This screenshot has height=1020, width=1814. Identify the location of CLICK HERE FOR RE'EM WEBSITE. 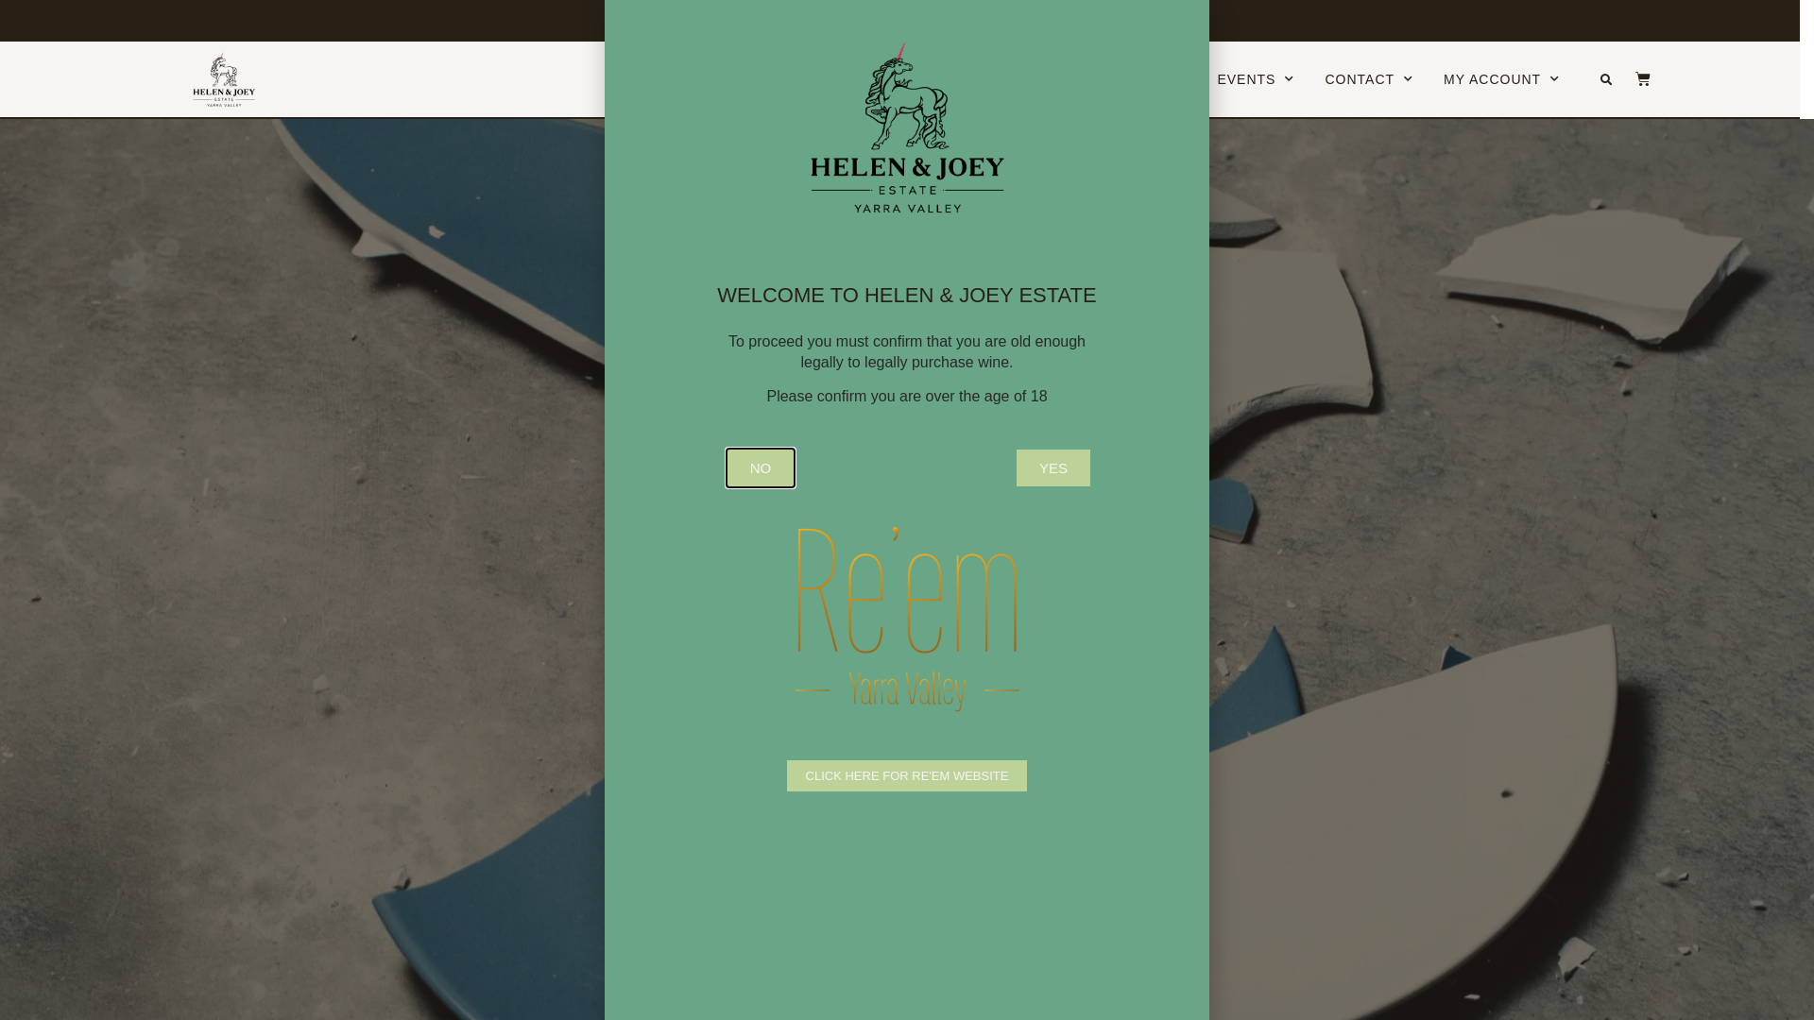
(907, 776).